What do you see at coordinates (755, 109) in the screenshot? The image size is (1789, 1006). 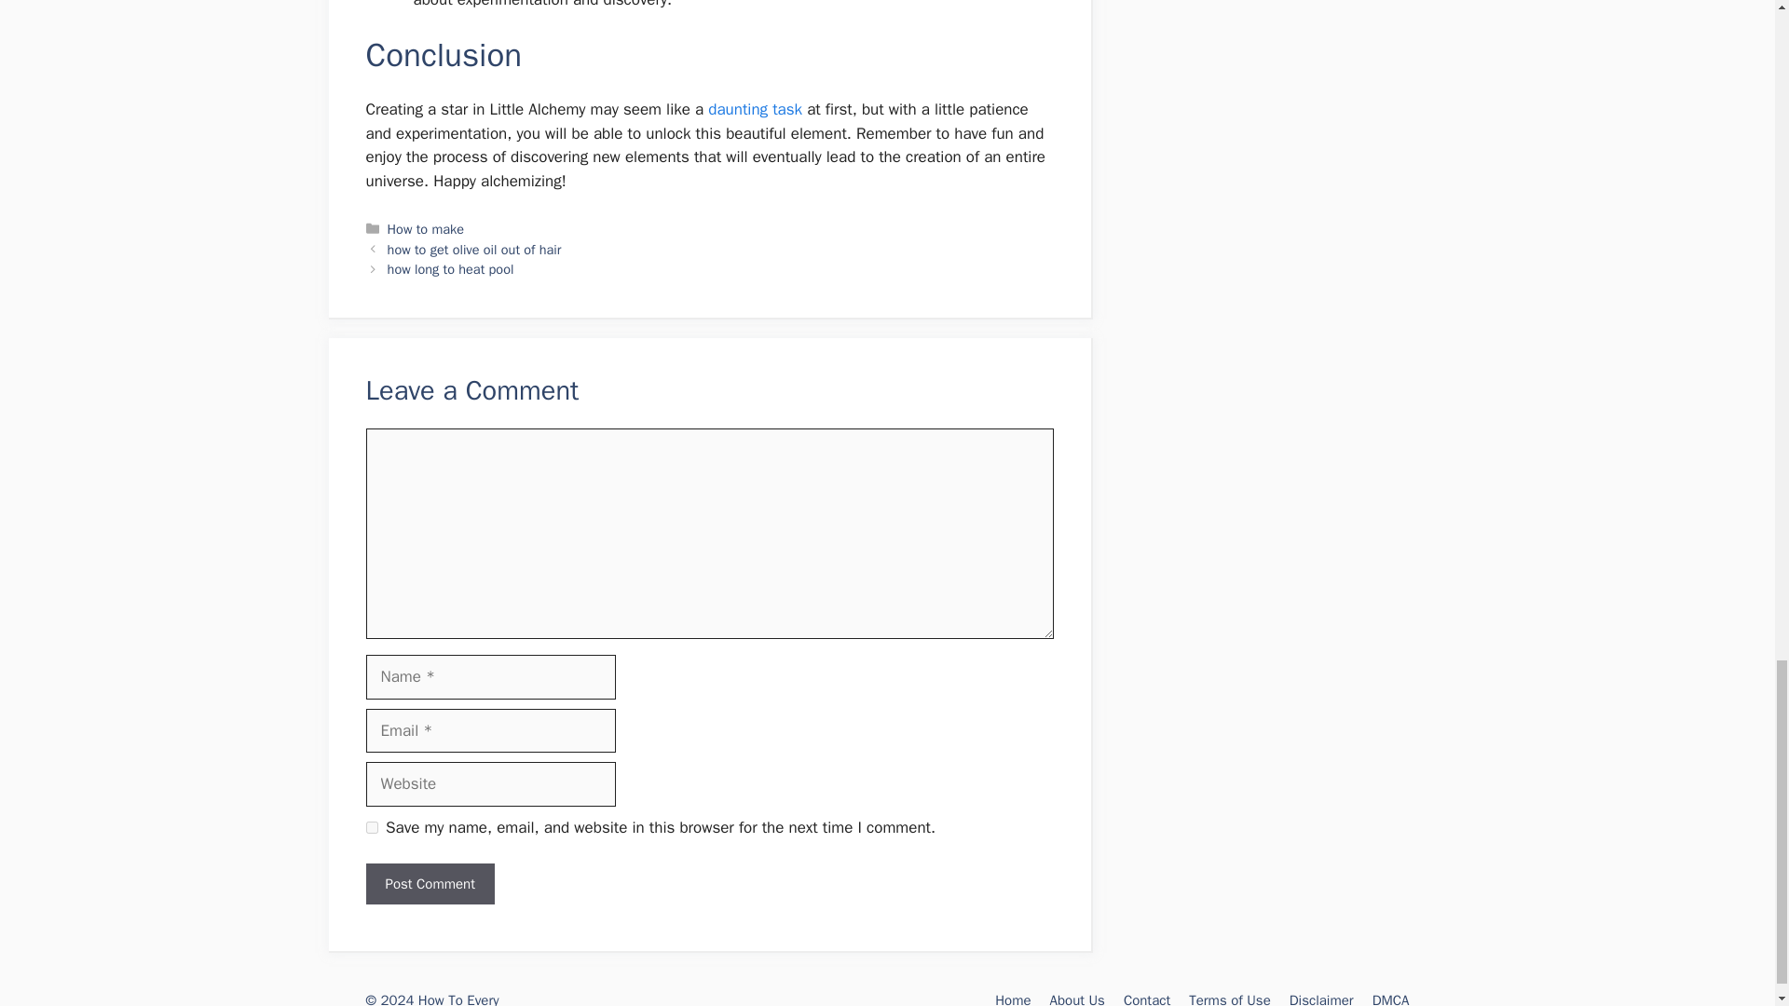 I see `daunting task` at bounding box center [755, 109].